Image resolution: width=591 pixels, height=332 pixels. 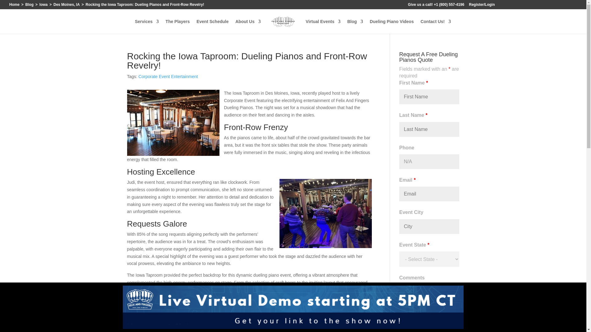 I want to click on Services, so click(x=147, y=26).